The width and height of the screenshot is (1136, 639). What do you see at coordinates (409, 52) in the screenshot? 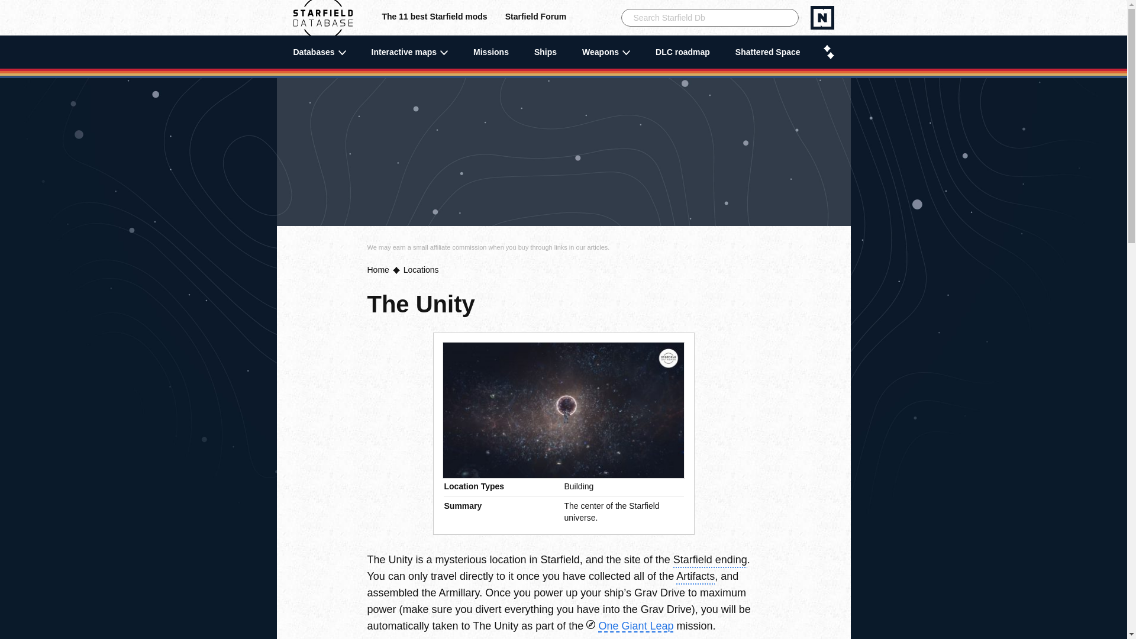
I see `Interactive maps` at bounding box center [409, 52].